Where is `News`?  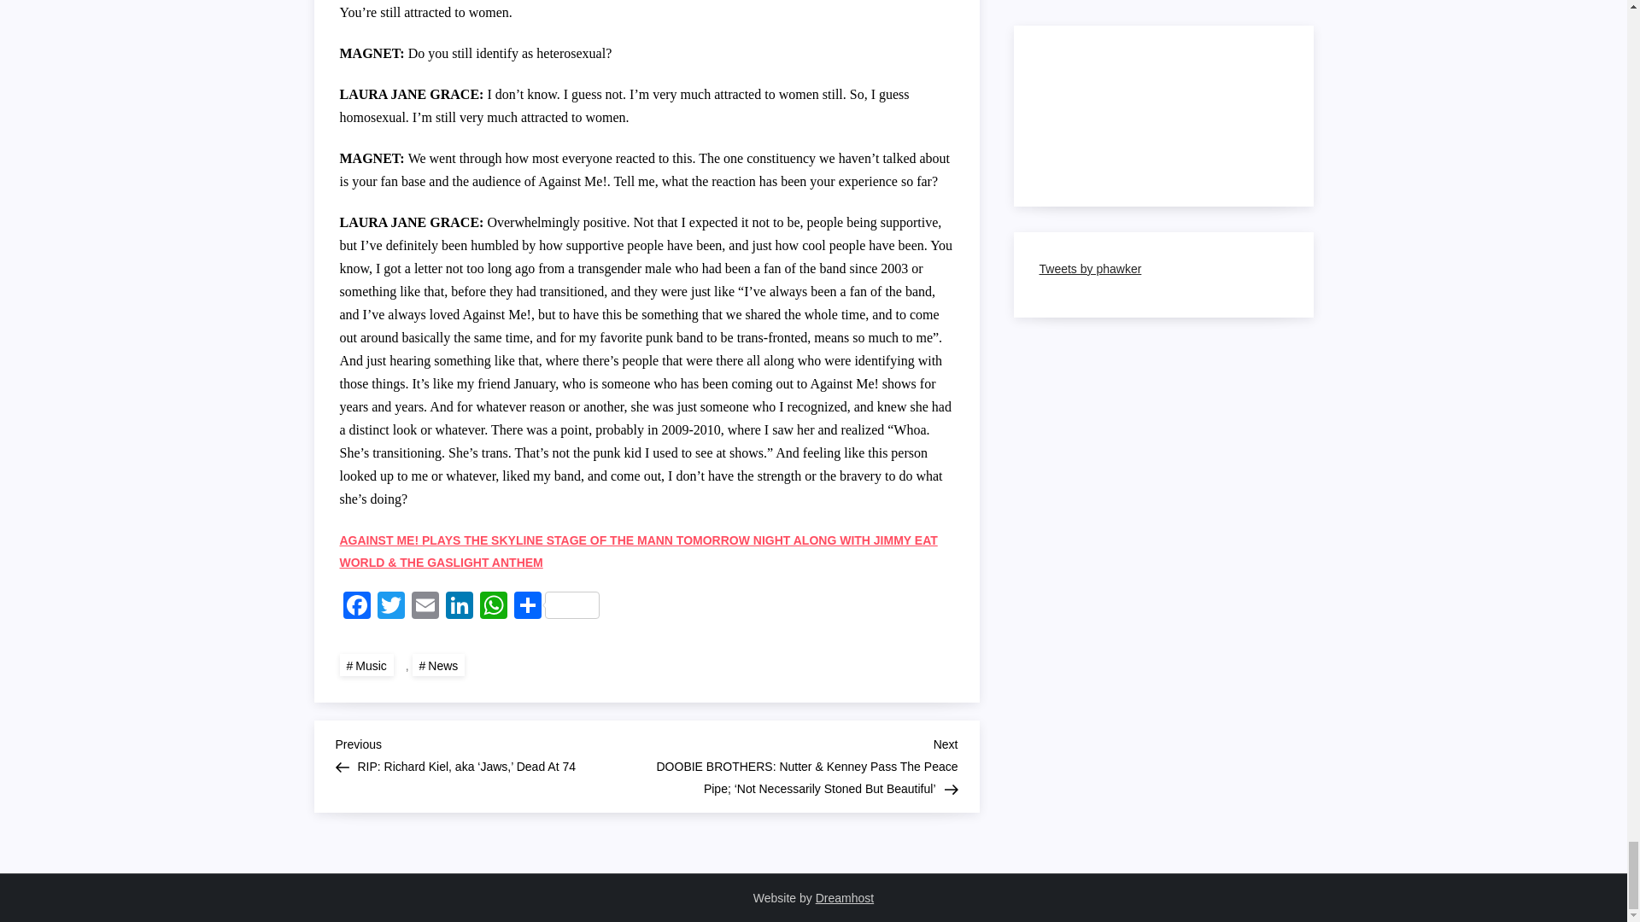 News is located at coordinates (439, 664).